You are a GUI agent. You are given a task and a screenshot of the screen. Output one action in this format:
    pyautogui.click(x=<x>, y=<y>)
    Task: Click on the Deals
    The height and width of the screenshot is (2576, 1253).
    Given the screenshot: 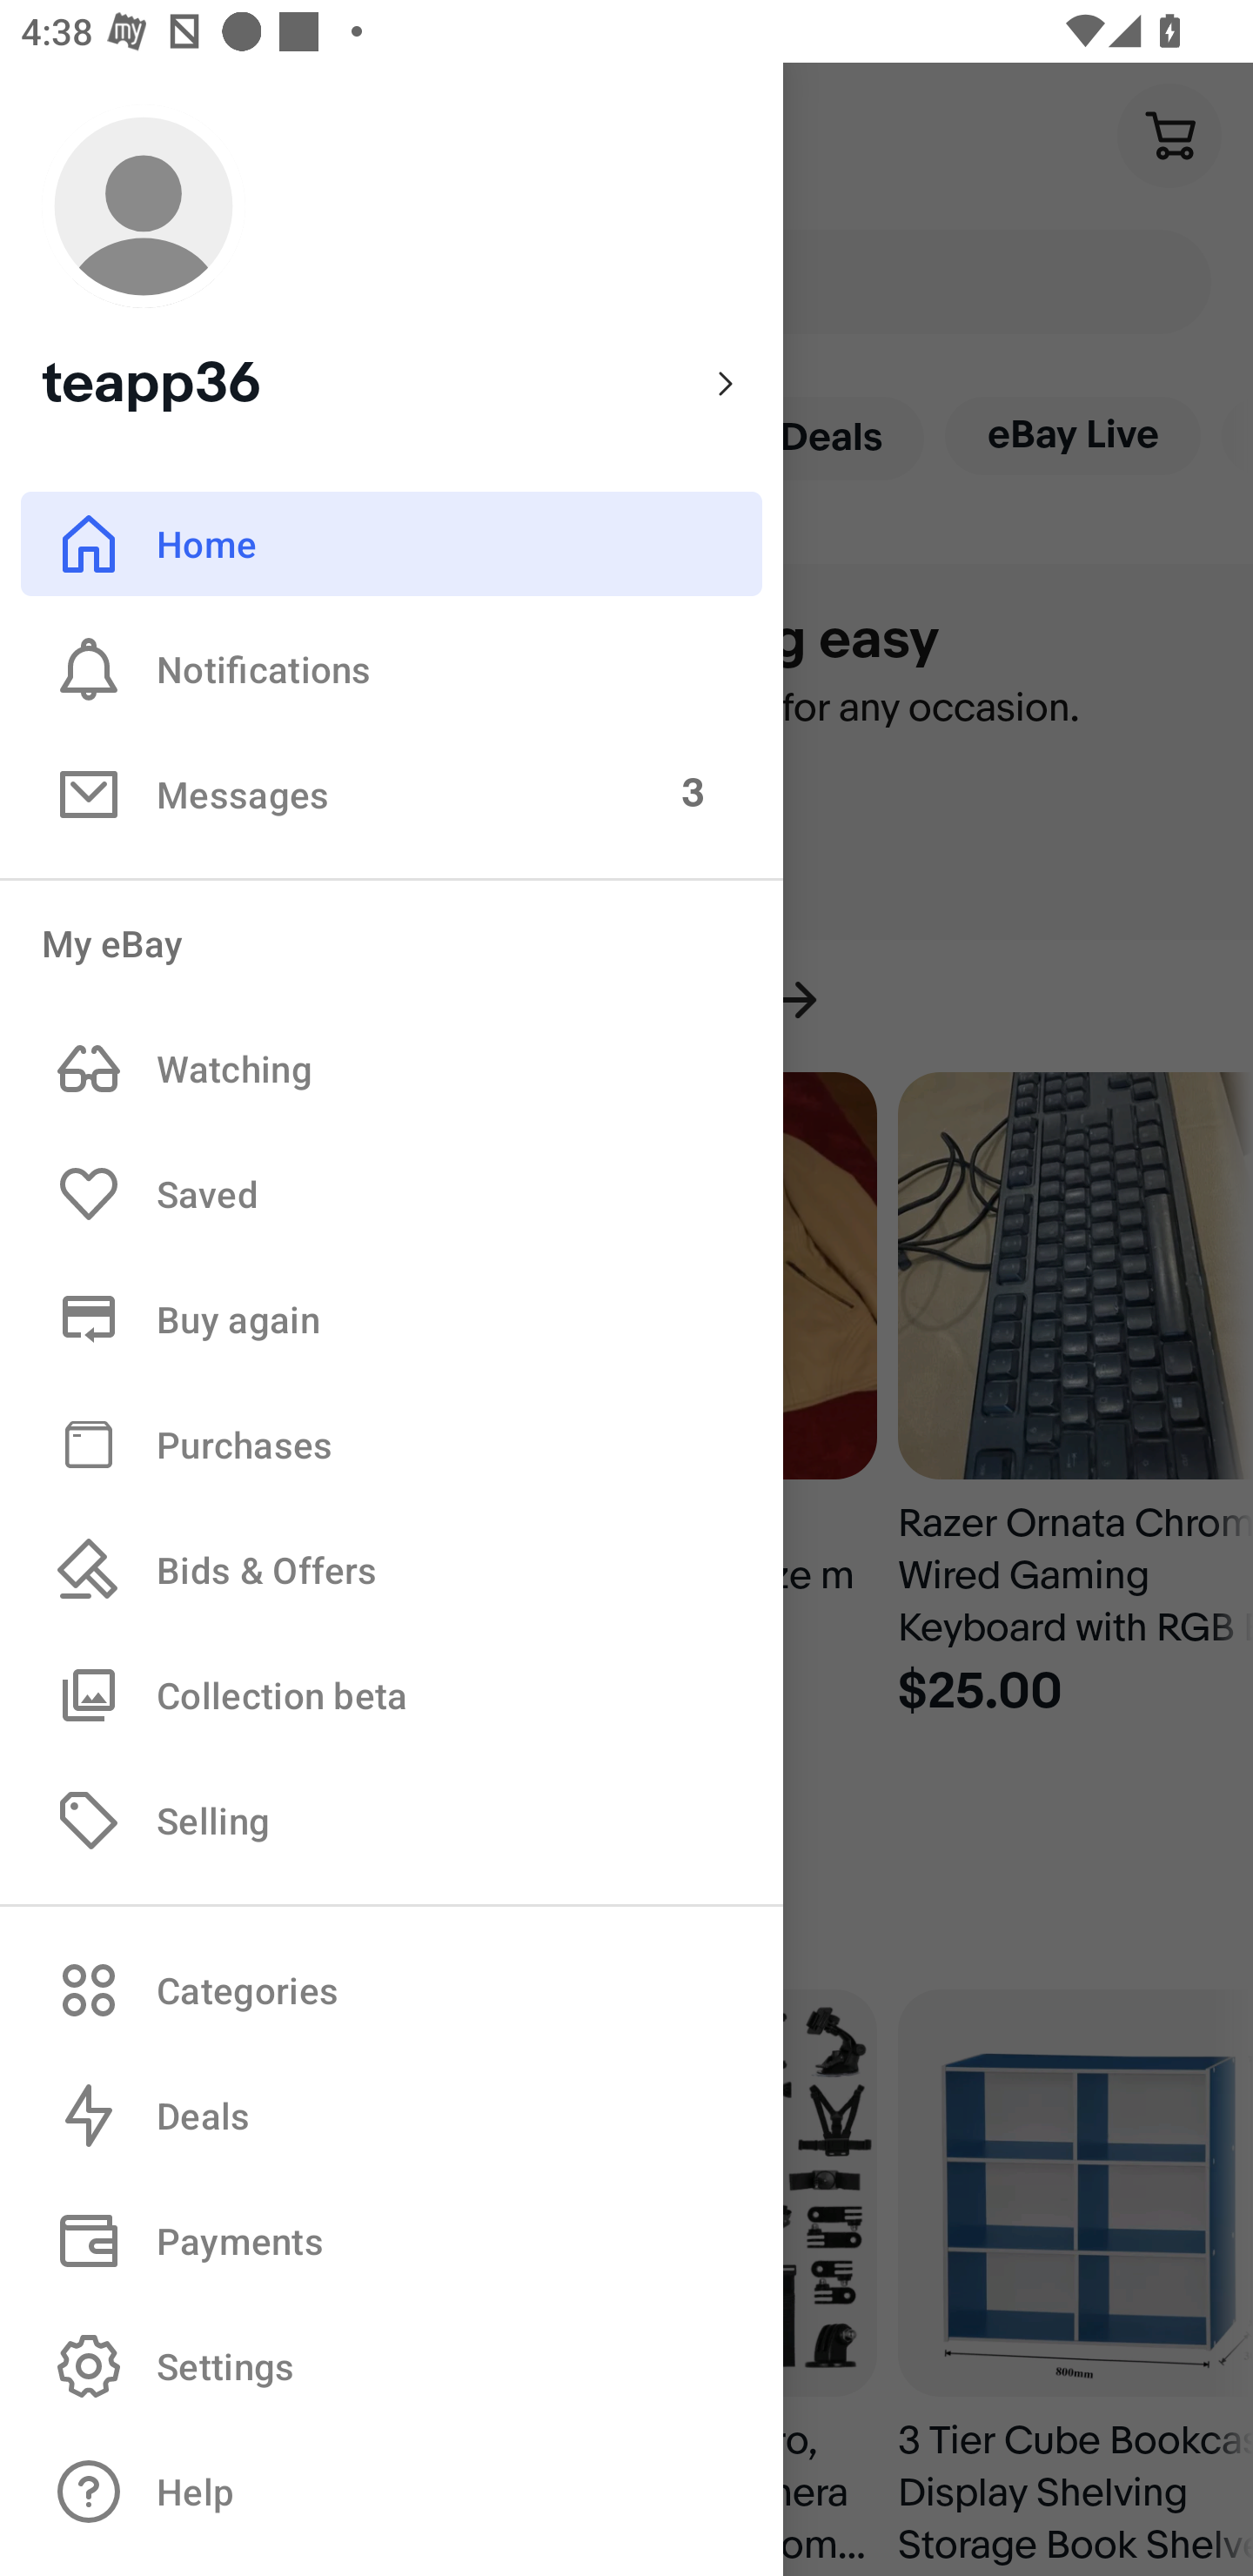 What is the action you would take?
    pyautogui.click(x=392, y=2116)
    